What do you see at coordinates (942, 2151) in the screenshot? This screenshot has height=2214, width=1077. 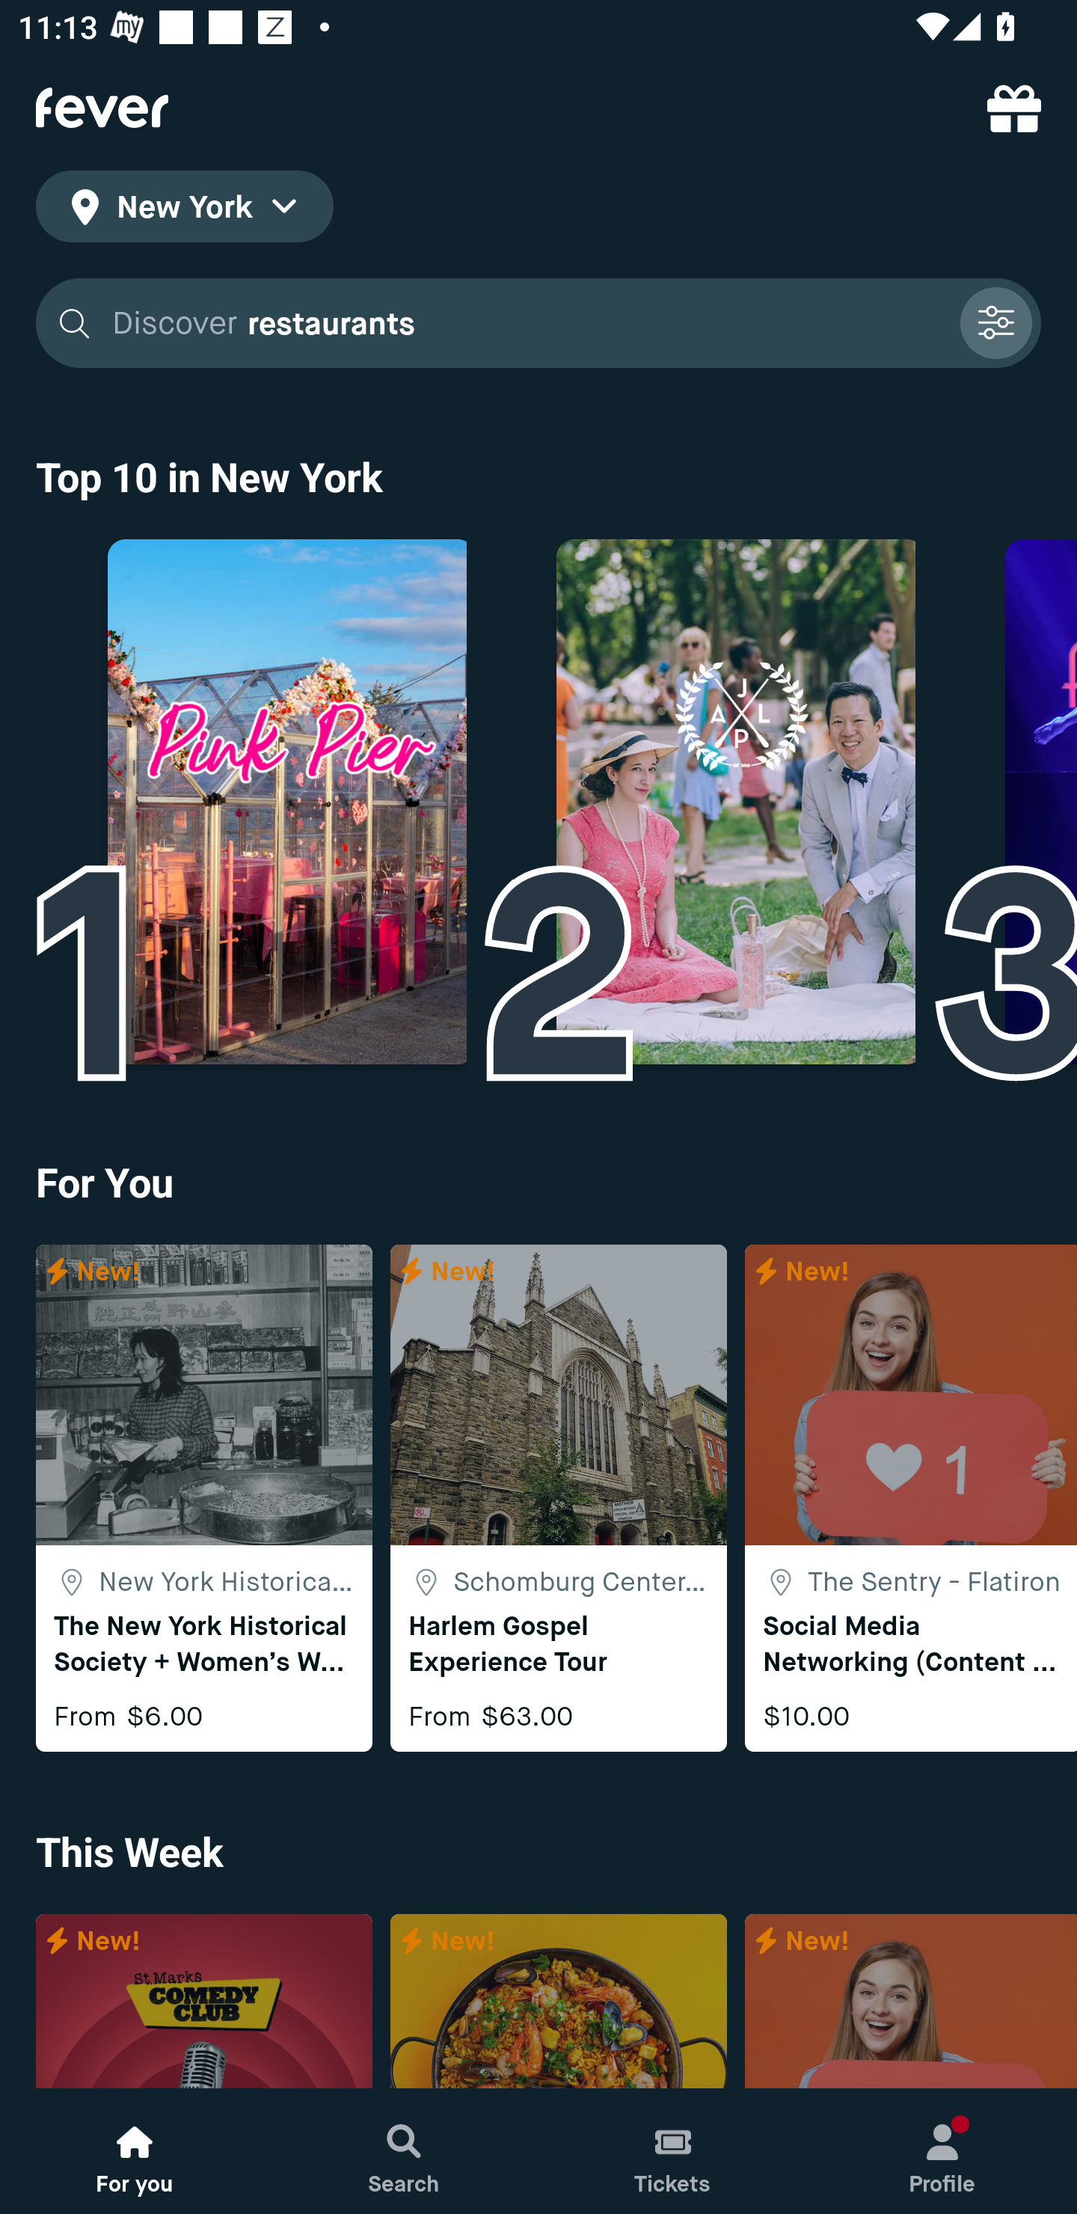 I see `Profile, New notification Profile` at bounding box center [942, 2151].